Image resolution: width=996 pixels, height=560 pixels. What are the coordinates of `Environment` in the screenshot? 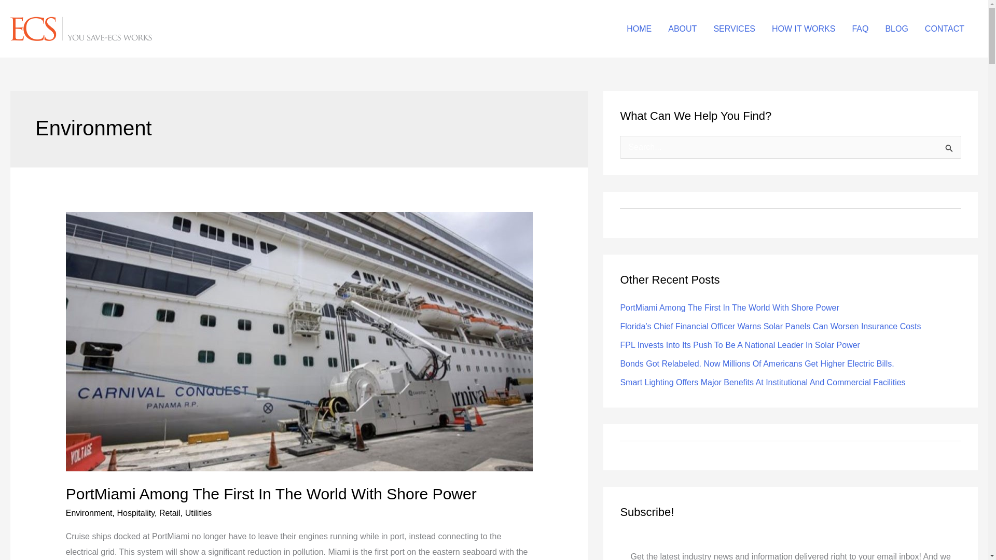 It's located at (89, 512).